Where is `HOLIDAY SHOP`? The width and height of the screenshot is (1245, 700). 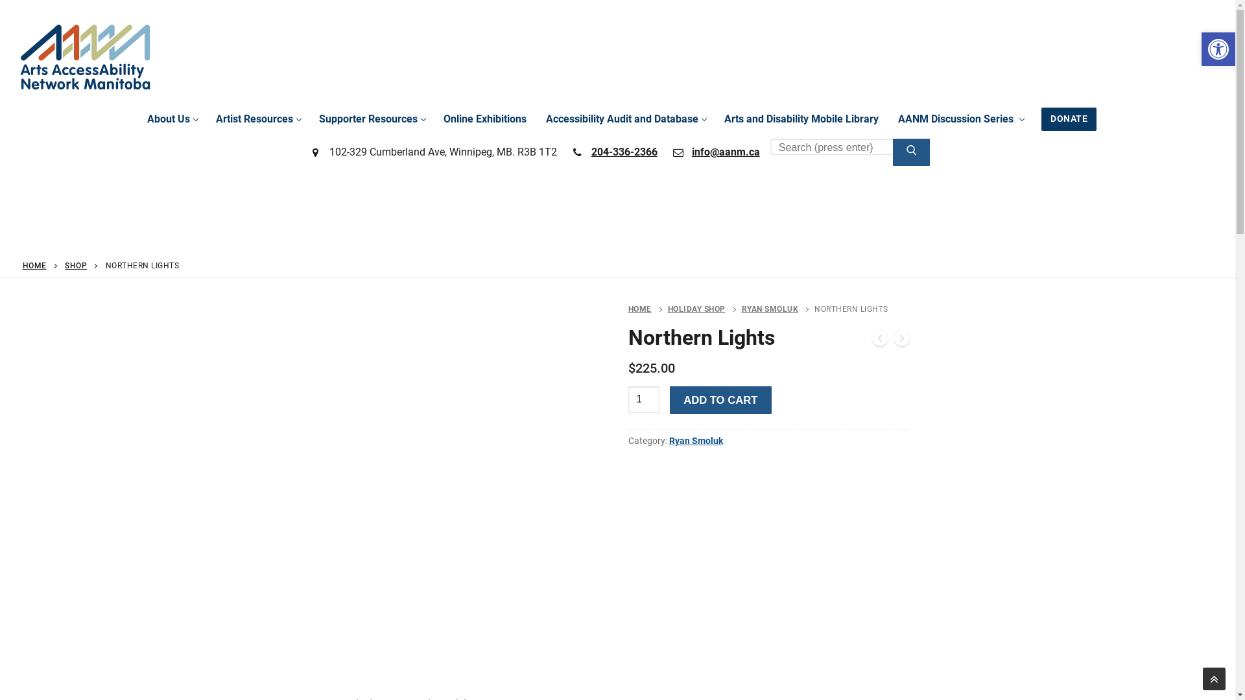 HOLIDAY SHOP is located at coordinates (705, 309).